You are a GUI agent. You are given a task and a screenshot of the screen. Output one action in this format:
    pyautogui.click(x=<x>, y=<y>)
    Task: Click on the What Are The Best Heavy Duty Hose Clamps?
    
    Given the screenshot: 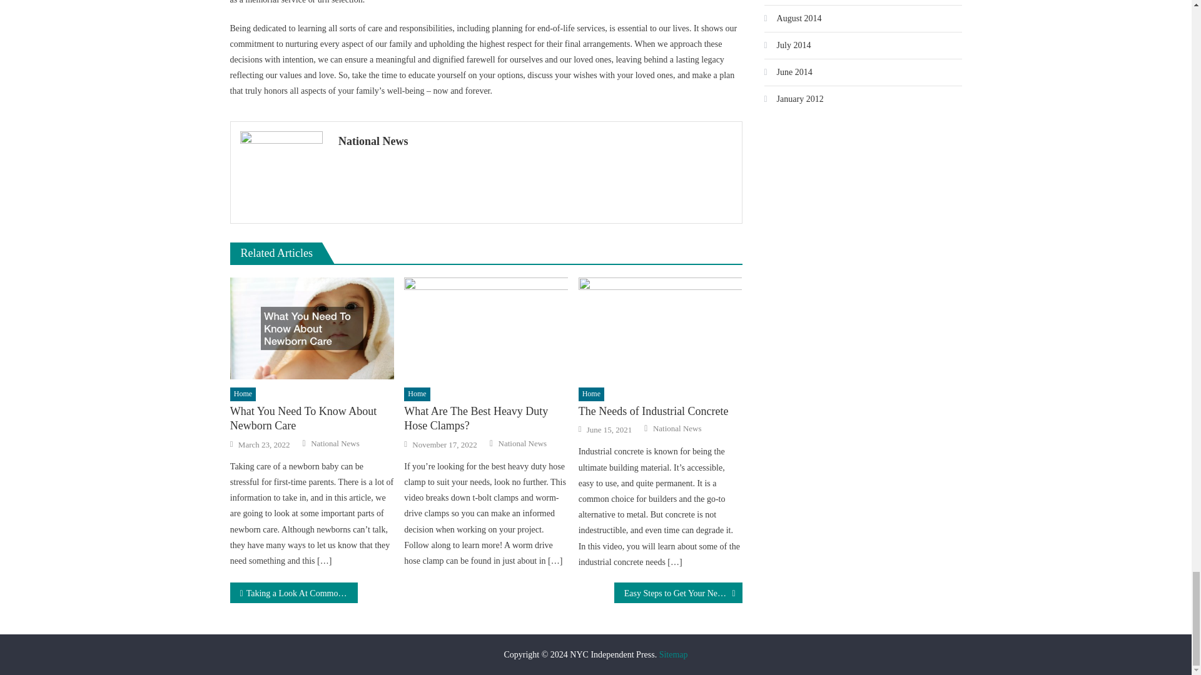 What is the action you would take?
    pyautogui.click(x=485, y=419)
    